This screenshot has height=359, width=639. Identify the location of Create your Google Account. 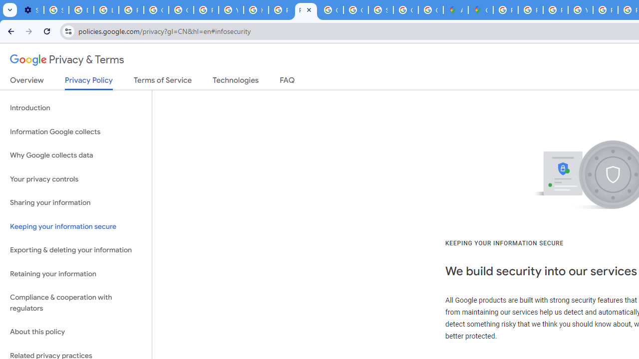
(431, 10).